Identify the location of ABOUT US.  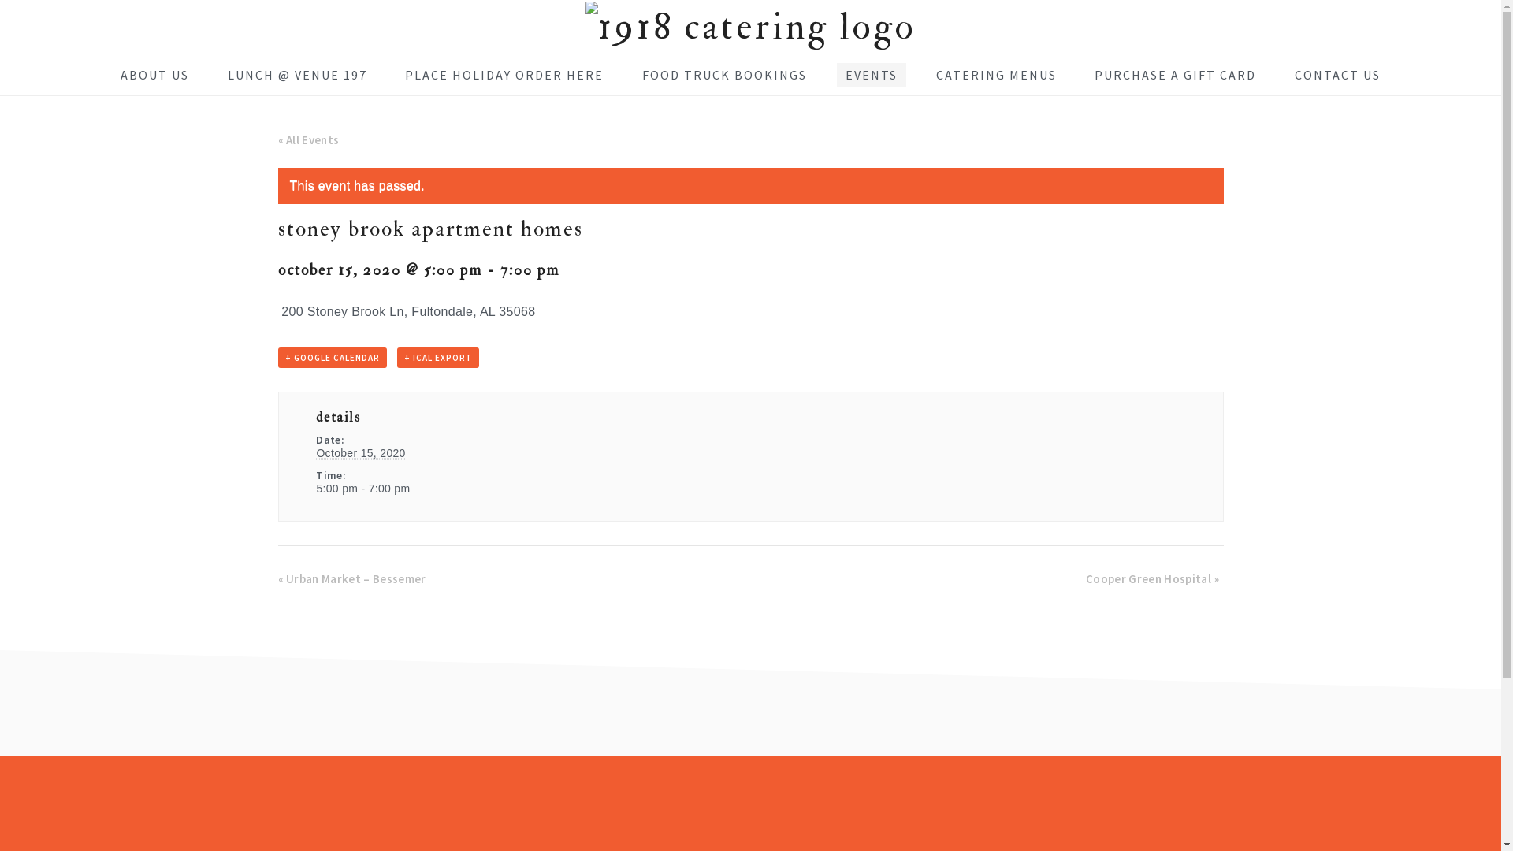
(154, 75).